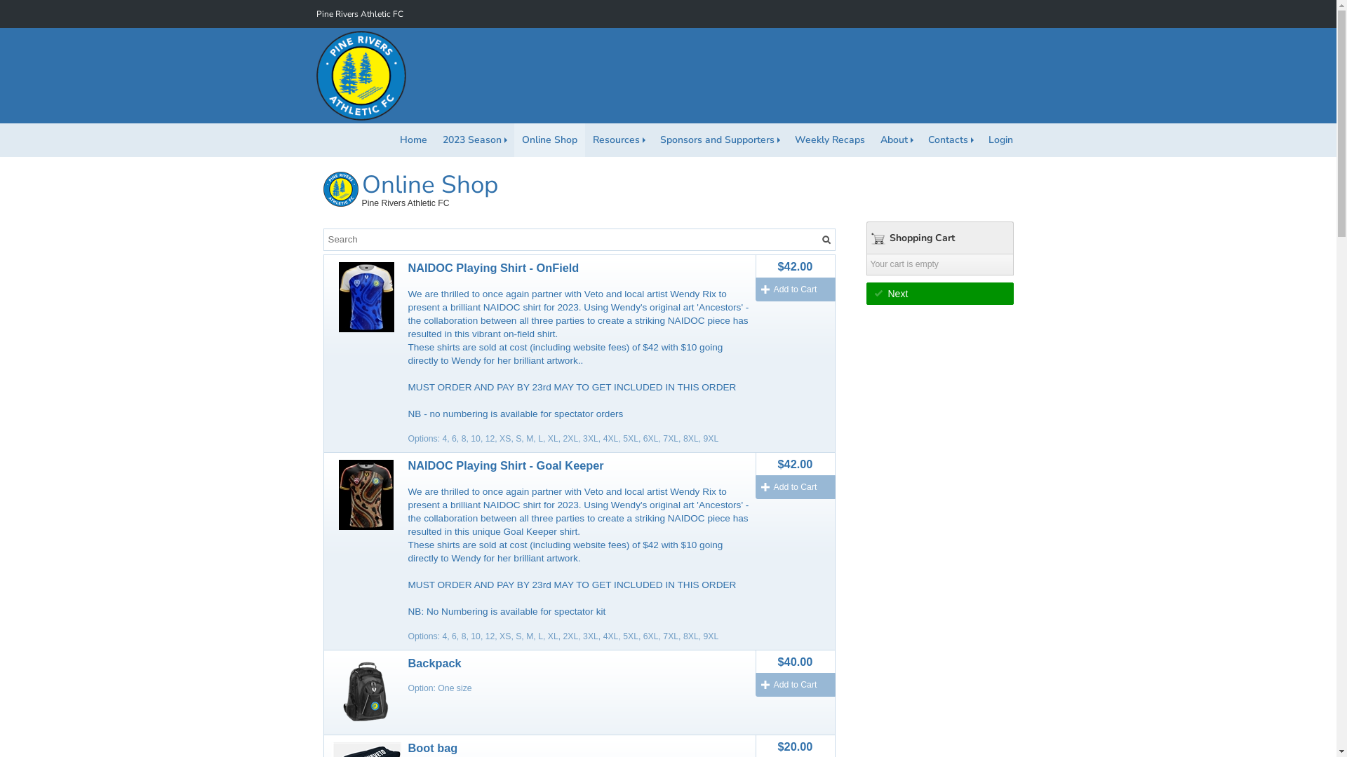 The image size is (1347, 757). I want to click on Login, so click(1000, 140).